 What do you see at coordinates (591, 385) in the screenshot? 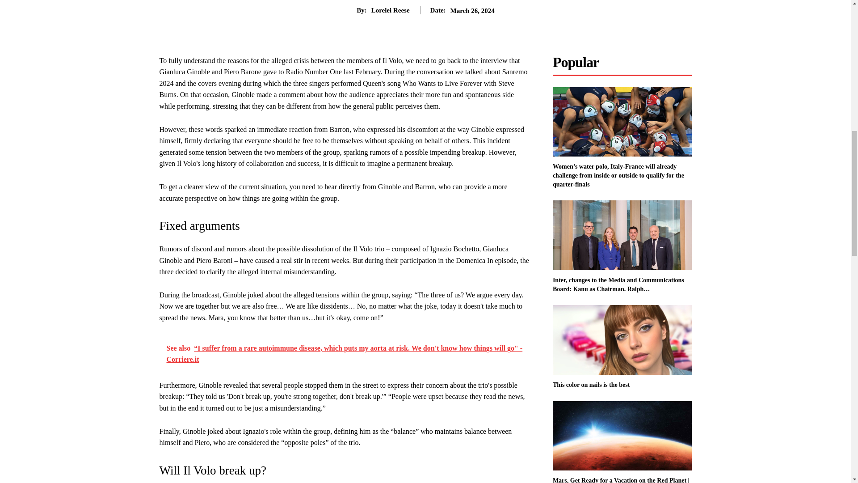
I see `This color on nails is the best` at bounding box center [591, 385].